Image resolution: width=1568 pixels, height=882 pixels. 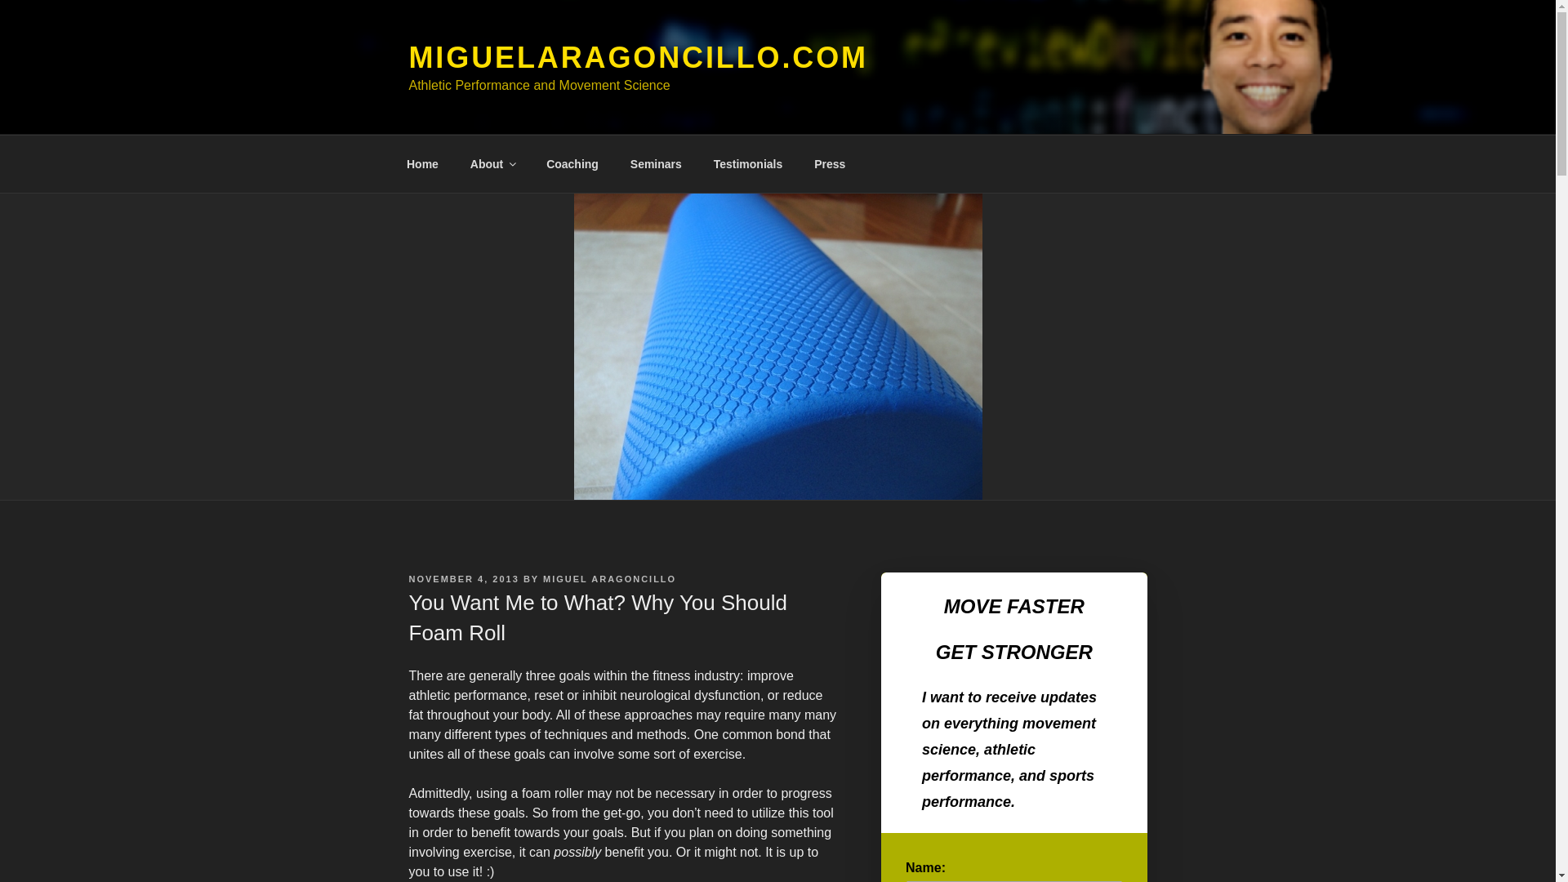 I want to click on MIGUEL ARAGONCILLO, so click(x=609, y=578).